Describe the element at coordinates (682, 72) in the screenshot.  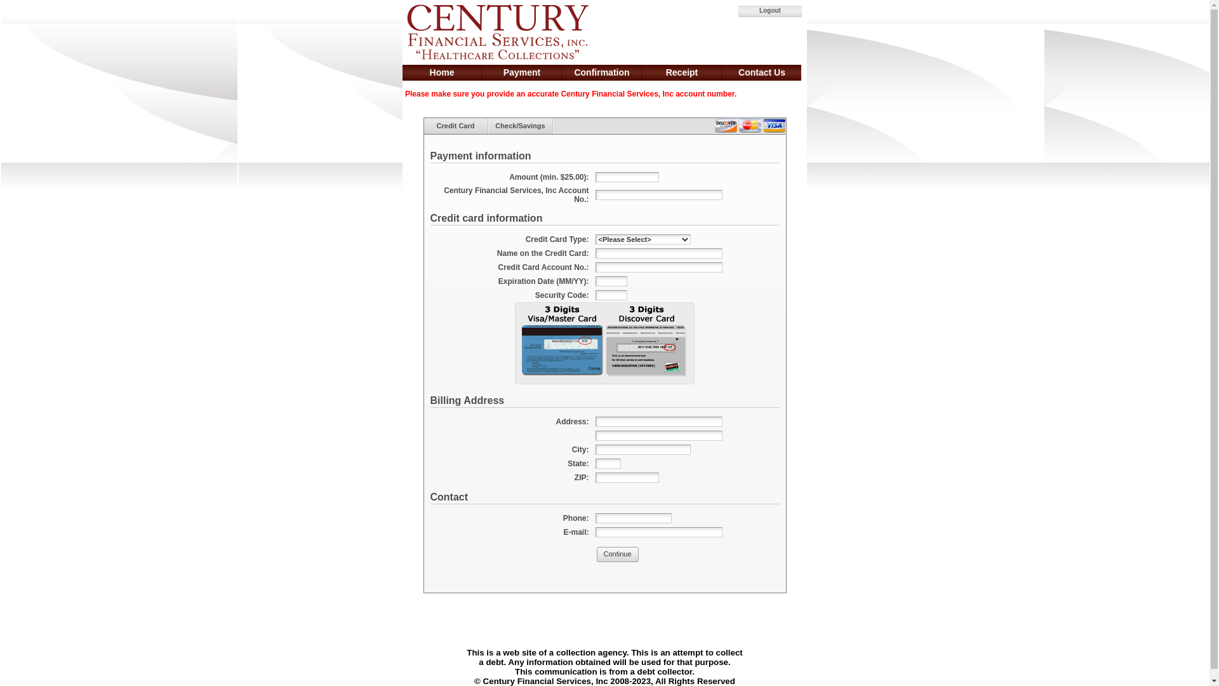
I see `Receipt` at that location.